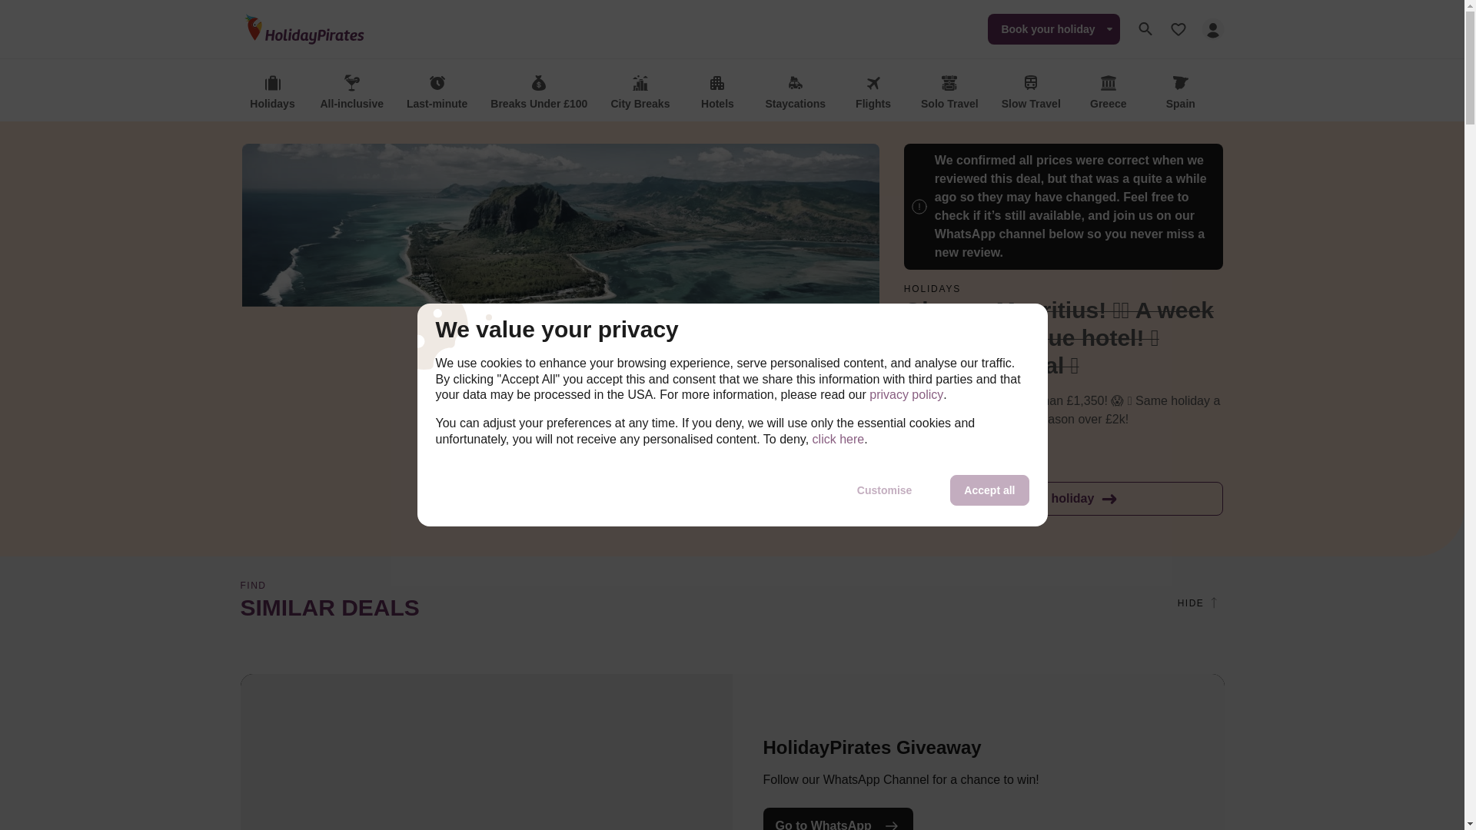  Describe the element at coordinates (304, 28) in the screenshot. I see `HolidayPirates` at that location.